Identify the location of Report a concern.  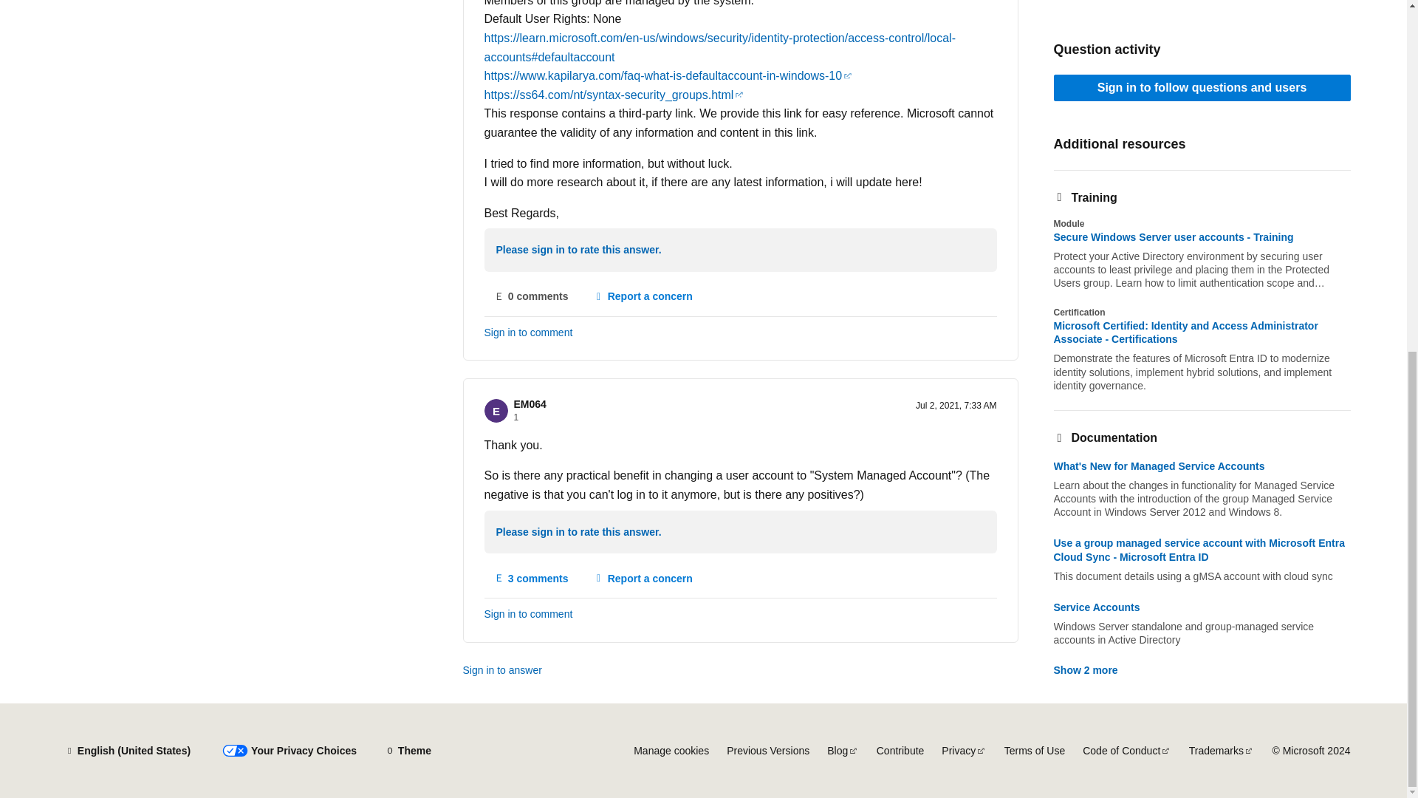
(643, 578).